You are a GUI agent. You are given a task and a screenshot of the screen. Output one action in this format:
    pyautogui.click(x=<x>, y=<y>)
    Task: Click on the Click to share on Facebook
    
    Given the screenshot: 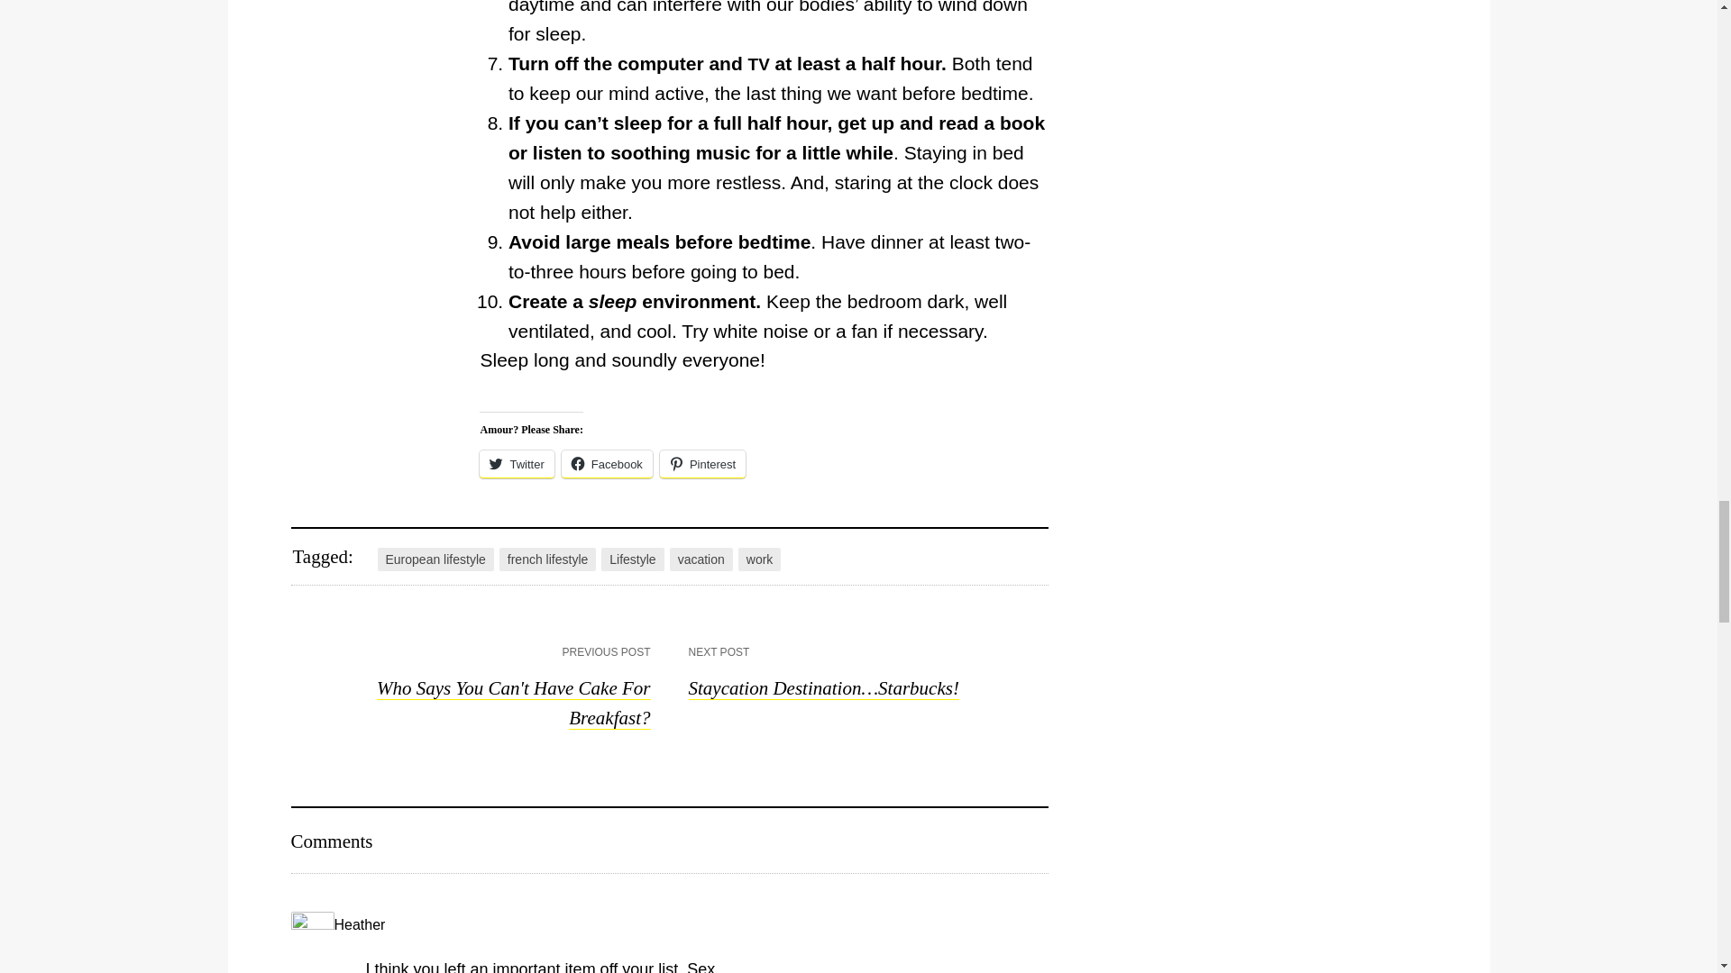 What is the action you would take?
    pyautogui.click(x=606, y=465)
    